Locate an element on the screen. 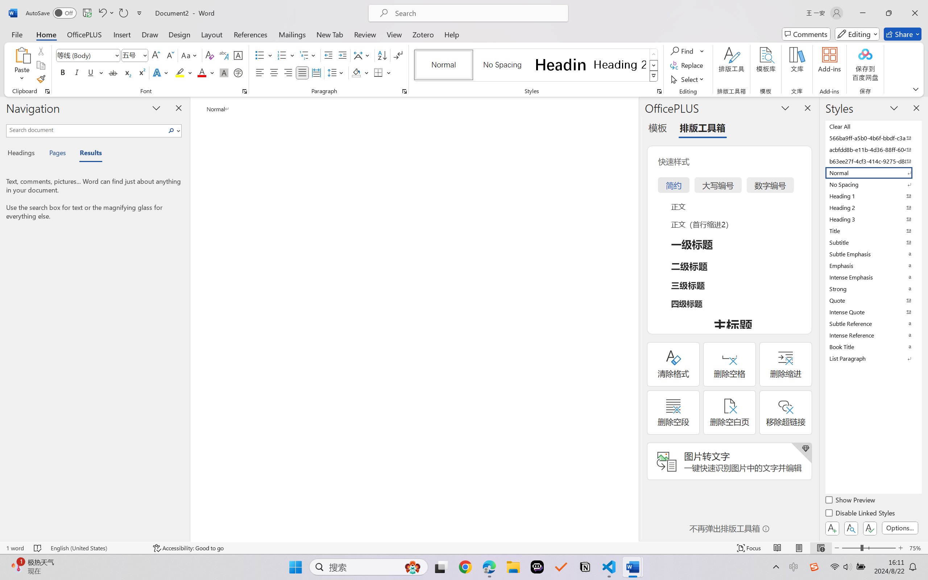  Comments is located at coordinates (806, 34).